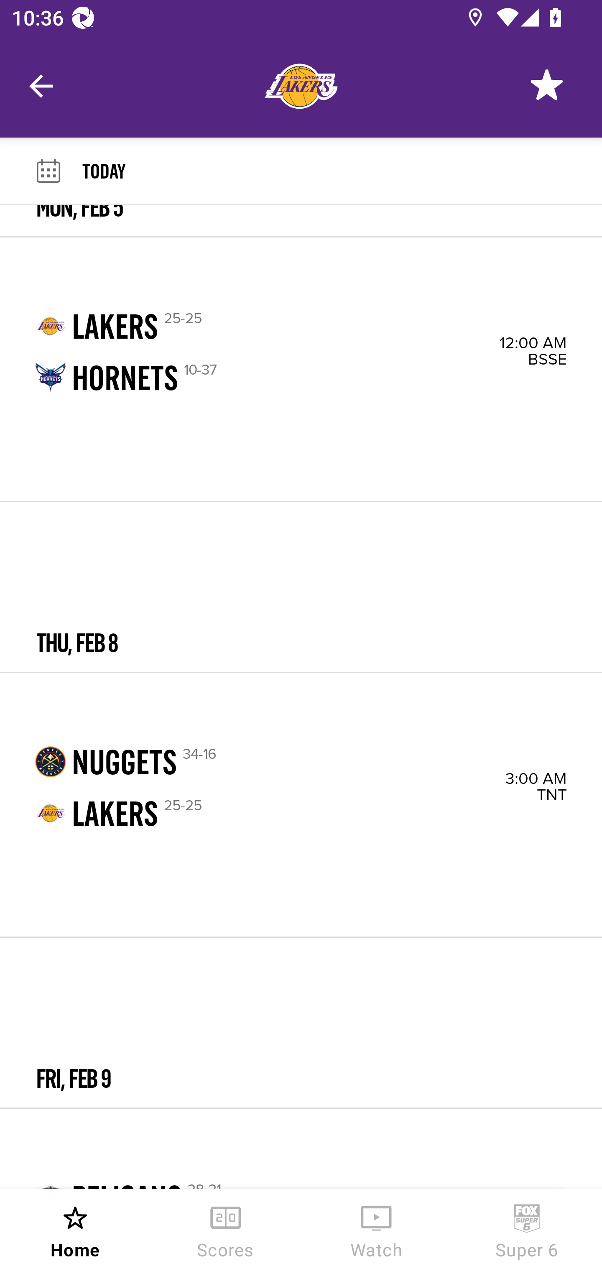 The image size is (602, 1271). What do you see at coordinates (301, 587) in the screenshot?
I see `THU, FEB 8` at bounding box center [301, 587].